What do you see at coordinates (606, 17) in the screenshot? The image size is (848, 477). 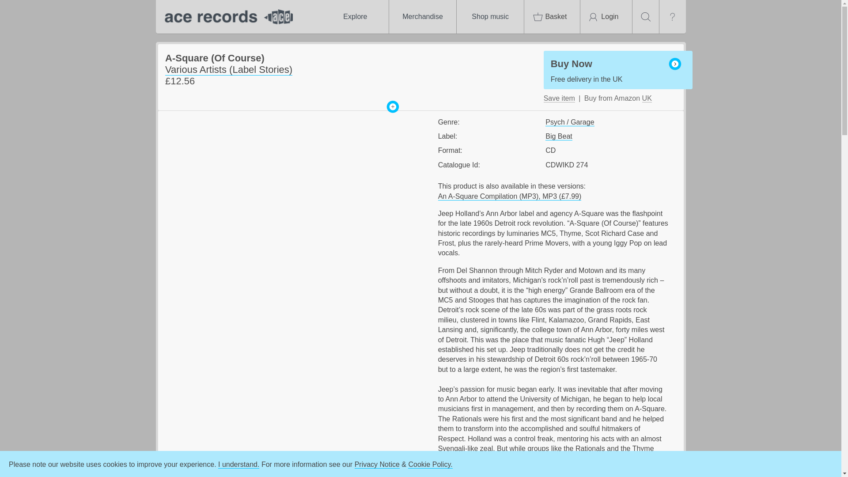 I see `Login` at bounding box center [606, 17].